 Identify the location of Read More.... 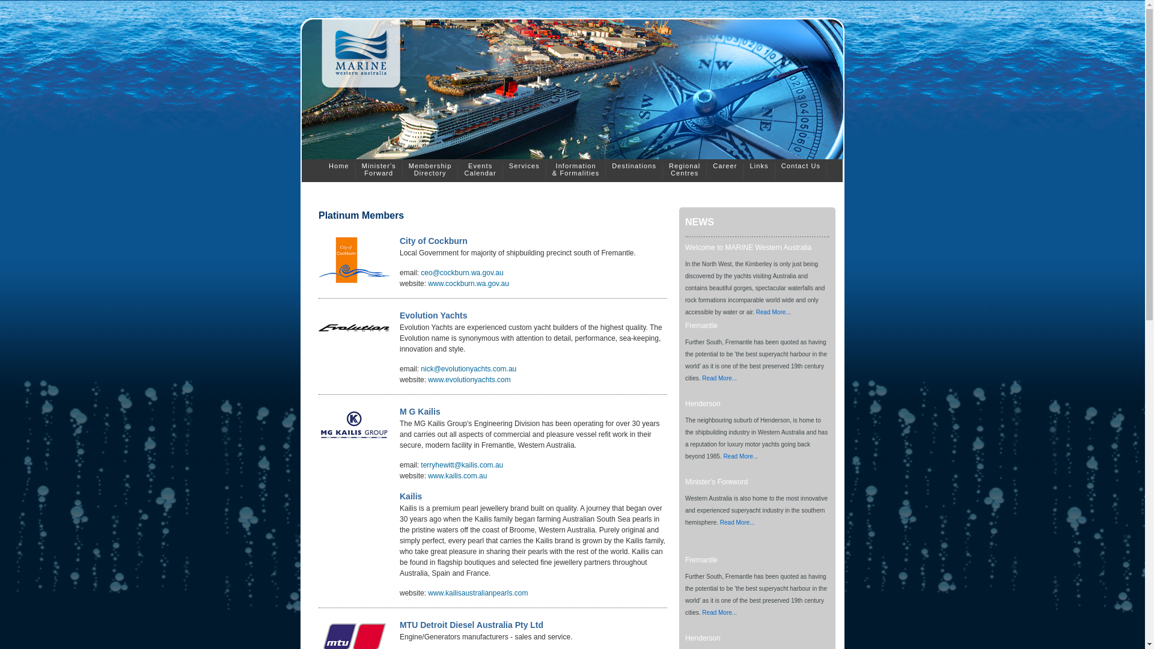
(774, 312).